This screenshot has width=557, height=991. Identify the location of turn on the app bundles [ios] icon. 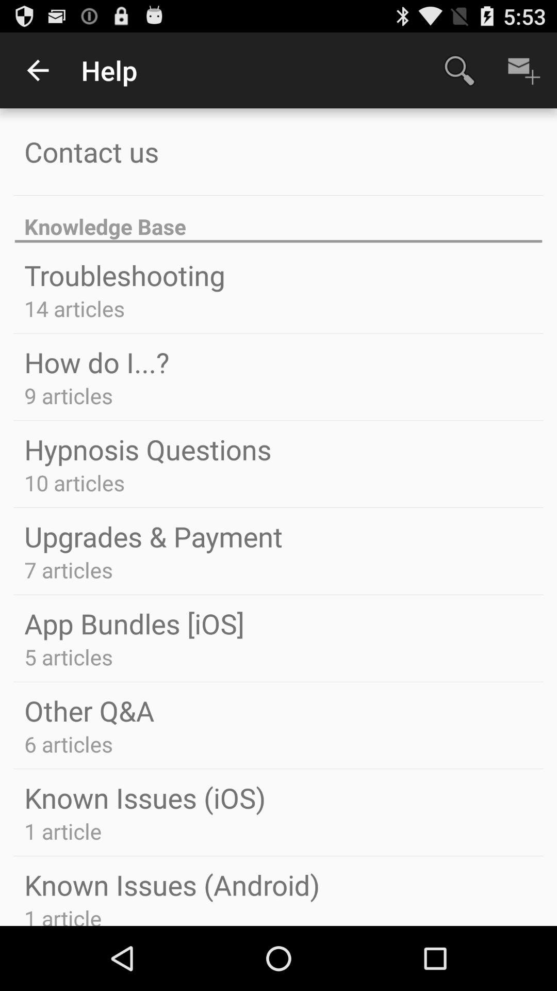
(134, 624).